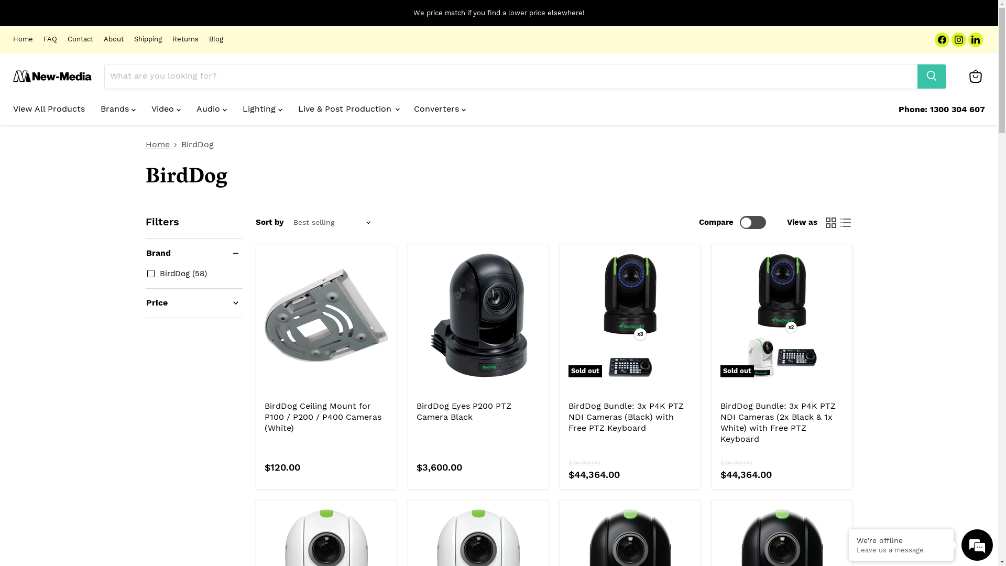  What do you see at coordinates (959, 40) in the screenshot?
I see `Find us on Instagram` at bounding box center [959, 40].